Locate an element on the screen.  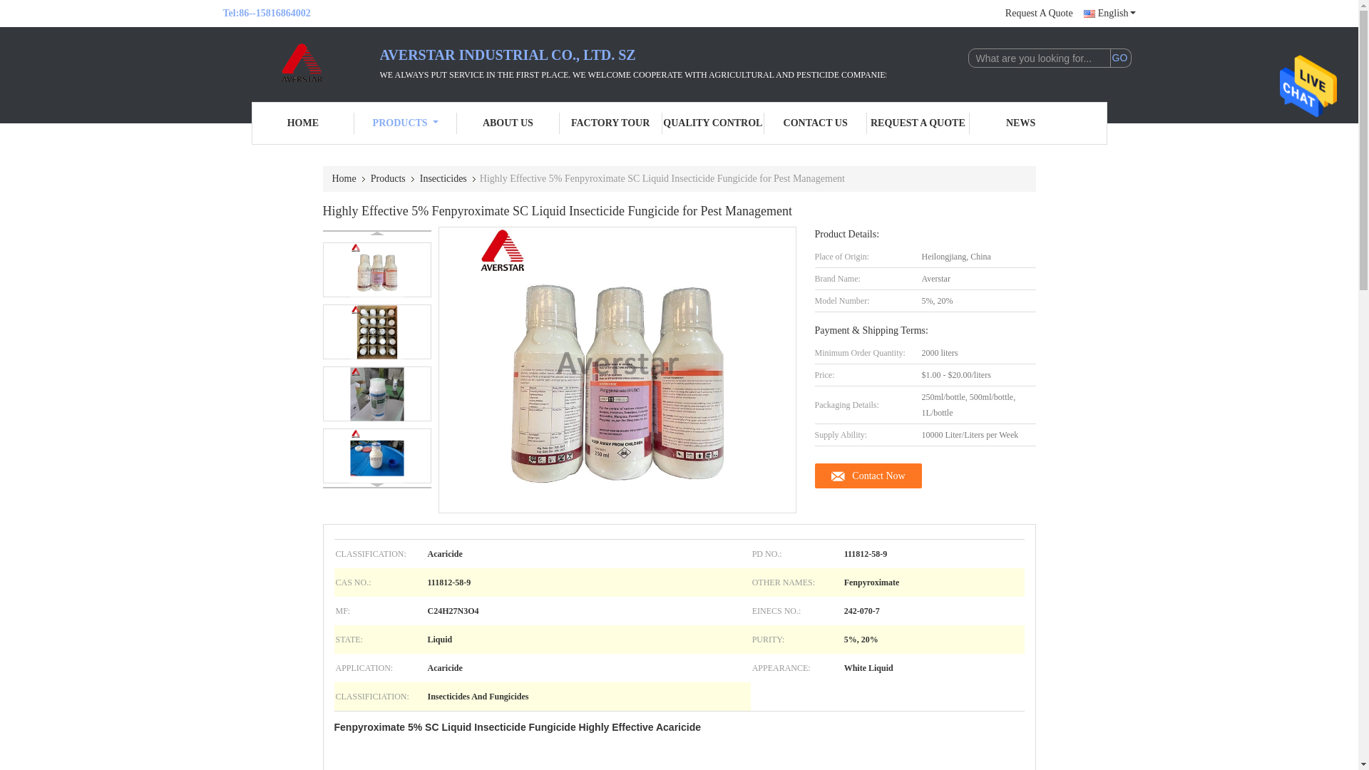
NEWS is located at coordinates (1020, 123).